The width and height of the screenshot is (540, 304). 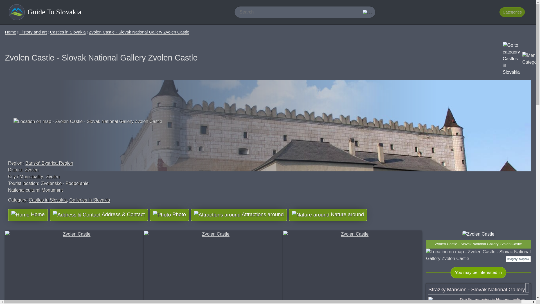 What do you see at coordinates (256, 302) in the screenshot?
I see `Palickap` at bounding box center [256, 302].